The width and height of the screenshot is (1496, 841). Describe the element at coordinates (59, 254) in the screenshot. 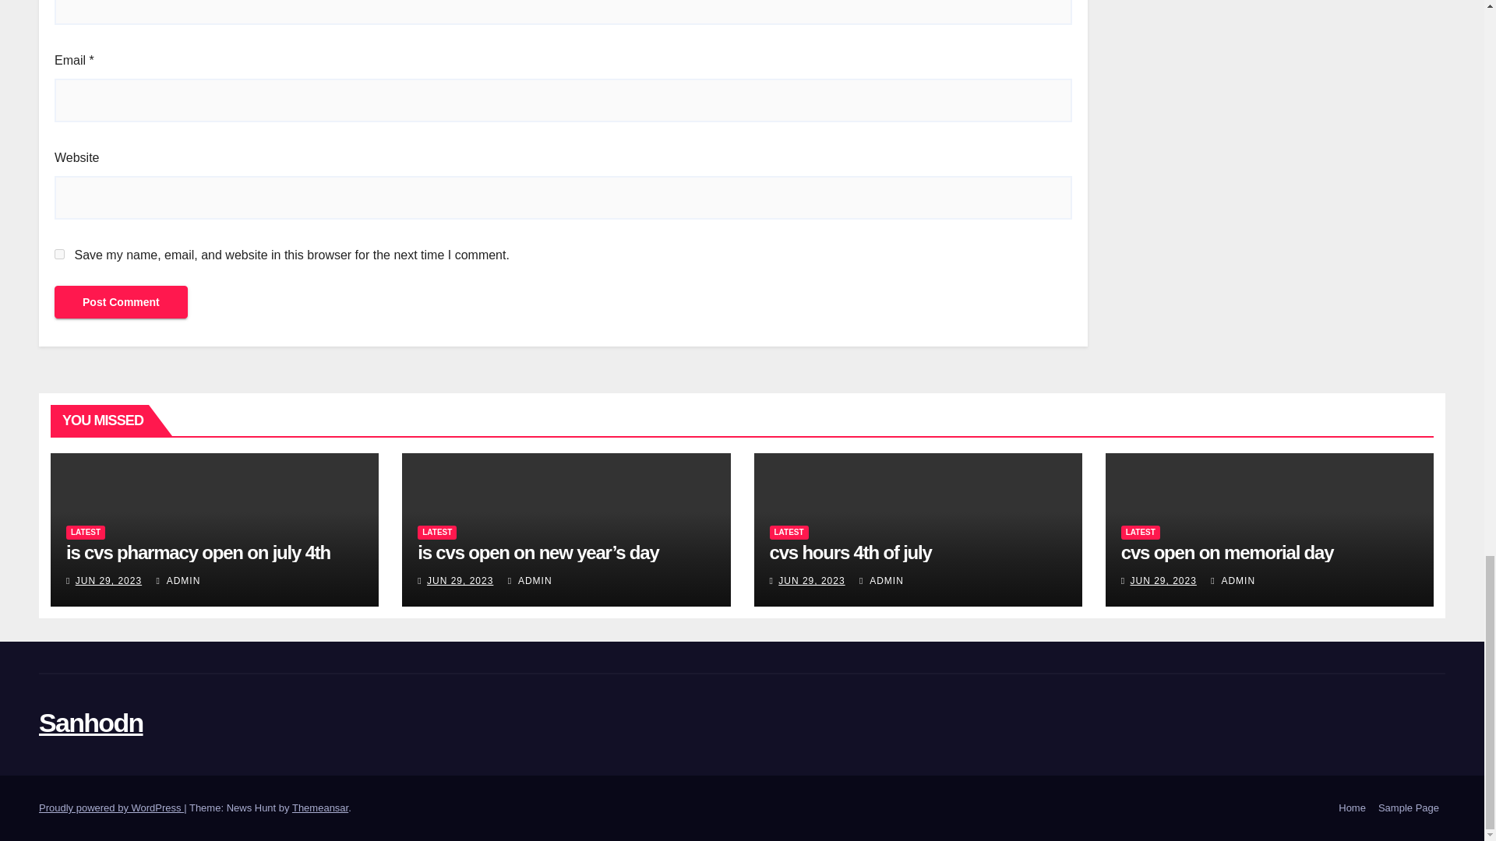

I see `yes` at that location.